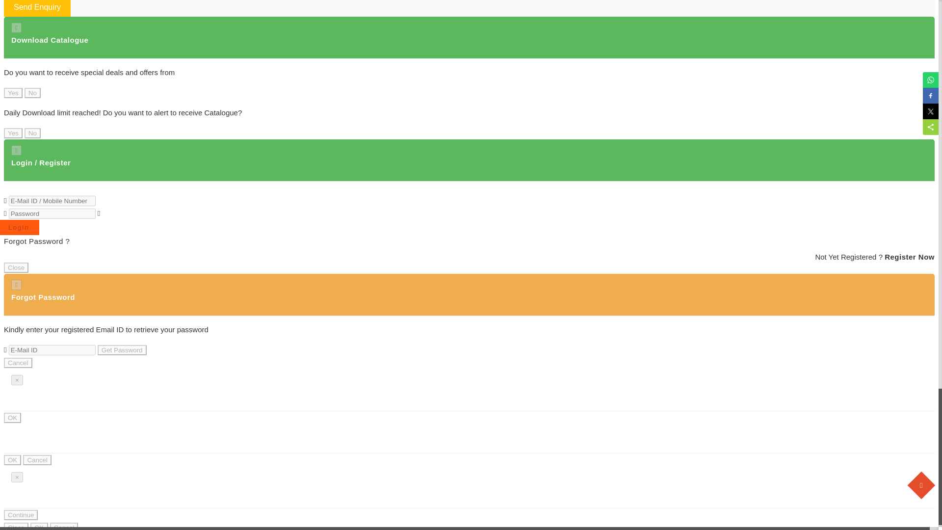 This screenshot has width=942, height=530. What do you see at coordinates (13, 93) in the screenshot?
I see `Yes` at bounding box center [13, 93].